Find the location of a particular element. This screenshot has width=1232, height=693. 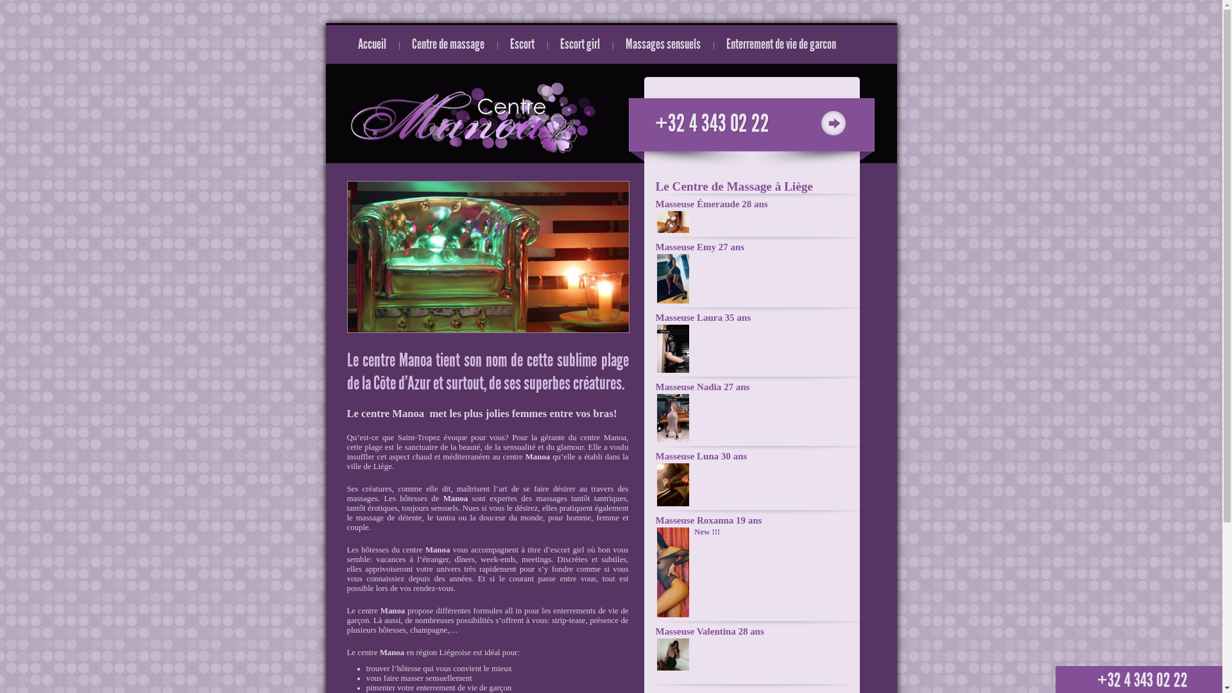

Masseuse Roxanna  19 ans is located at coordinates (673, 615).